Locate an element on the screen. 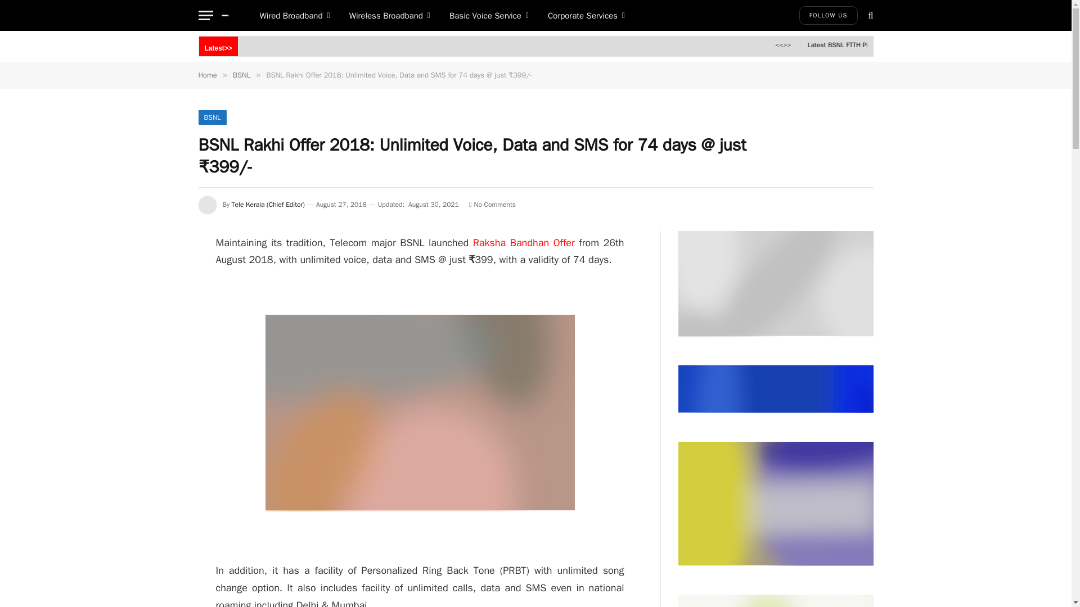 The width and height of the screenshot is (1080, 607). Home is located at coordinates (207, 75).